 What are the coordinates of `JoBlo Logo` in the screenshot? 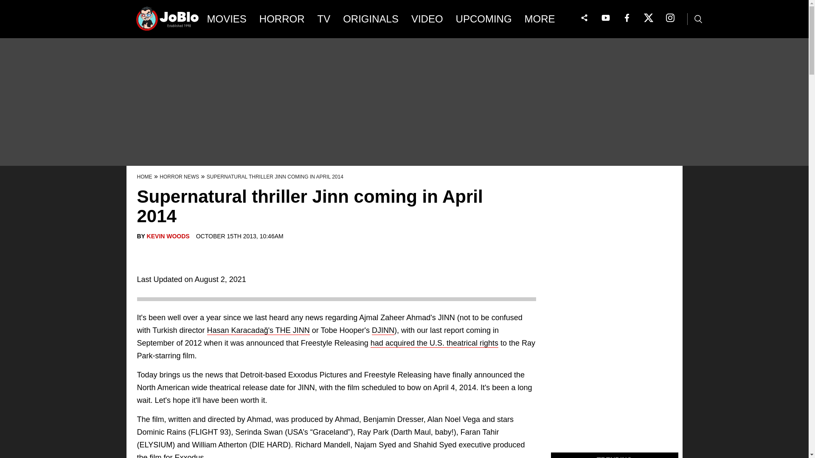 It's located at (168, 21).